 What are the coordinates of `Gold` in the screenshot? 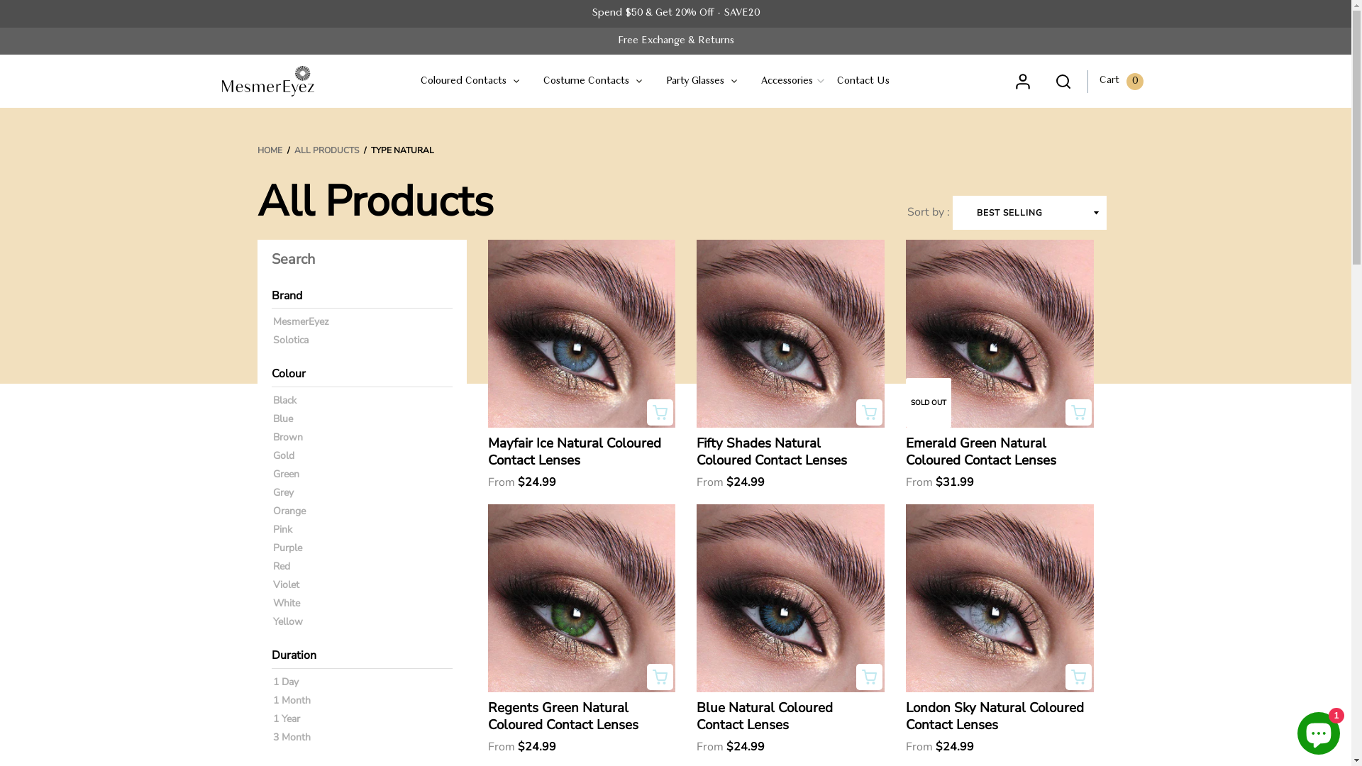 It's located at (283, 455).